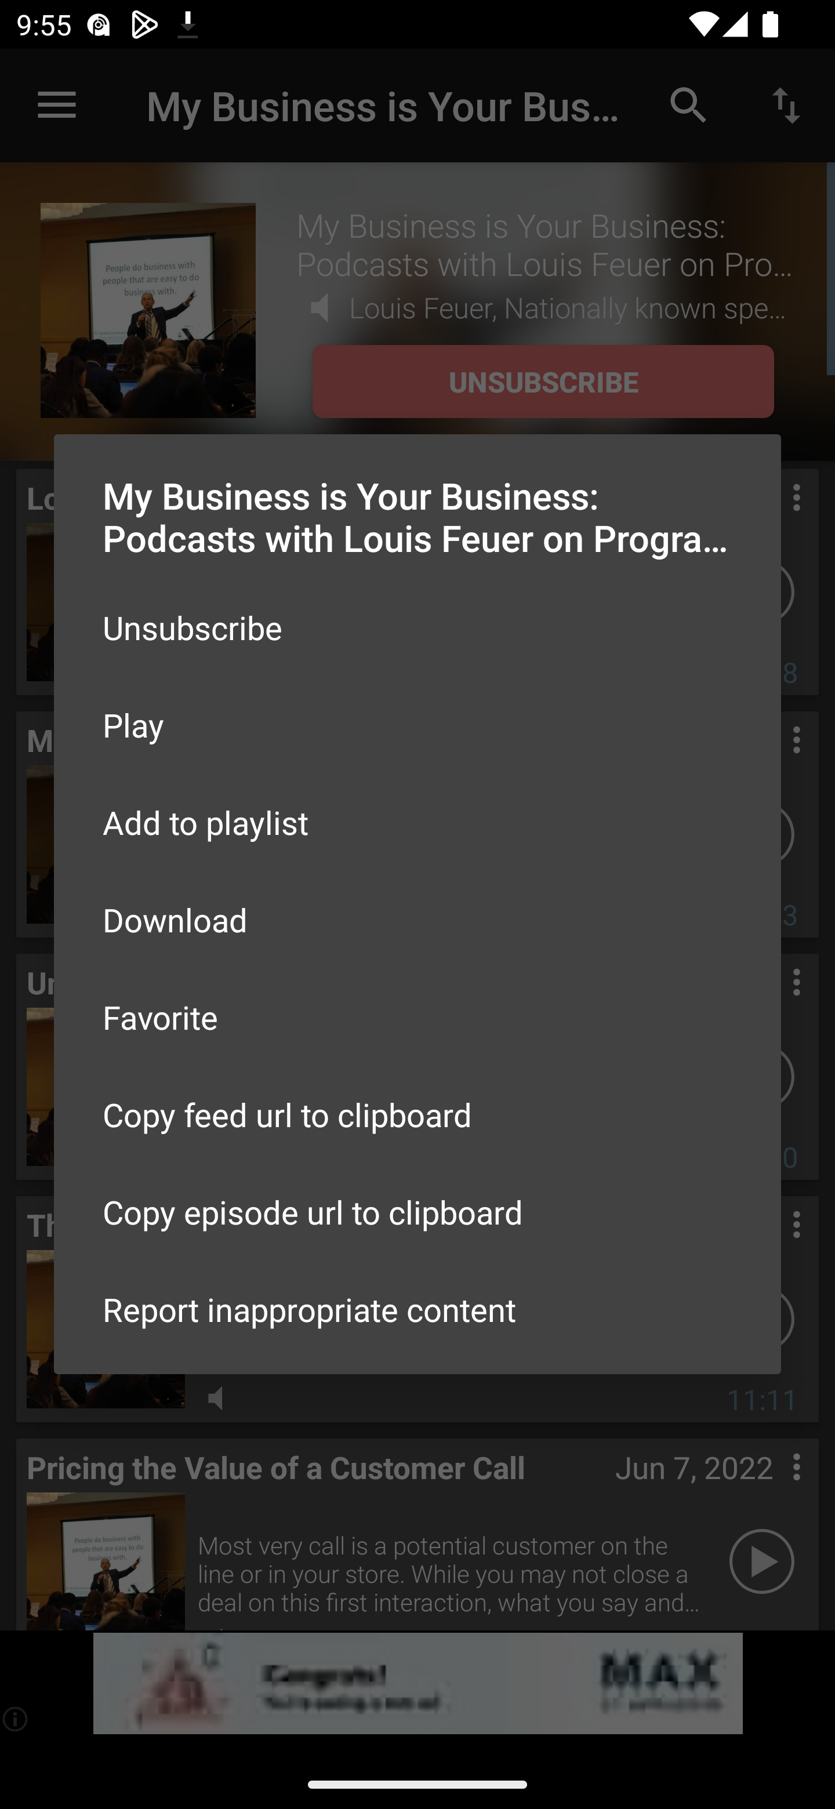 Image resolution: width=835 pixels, height=1809 pixels. I want to click on Favorite, so click(418, 1016).